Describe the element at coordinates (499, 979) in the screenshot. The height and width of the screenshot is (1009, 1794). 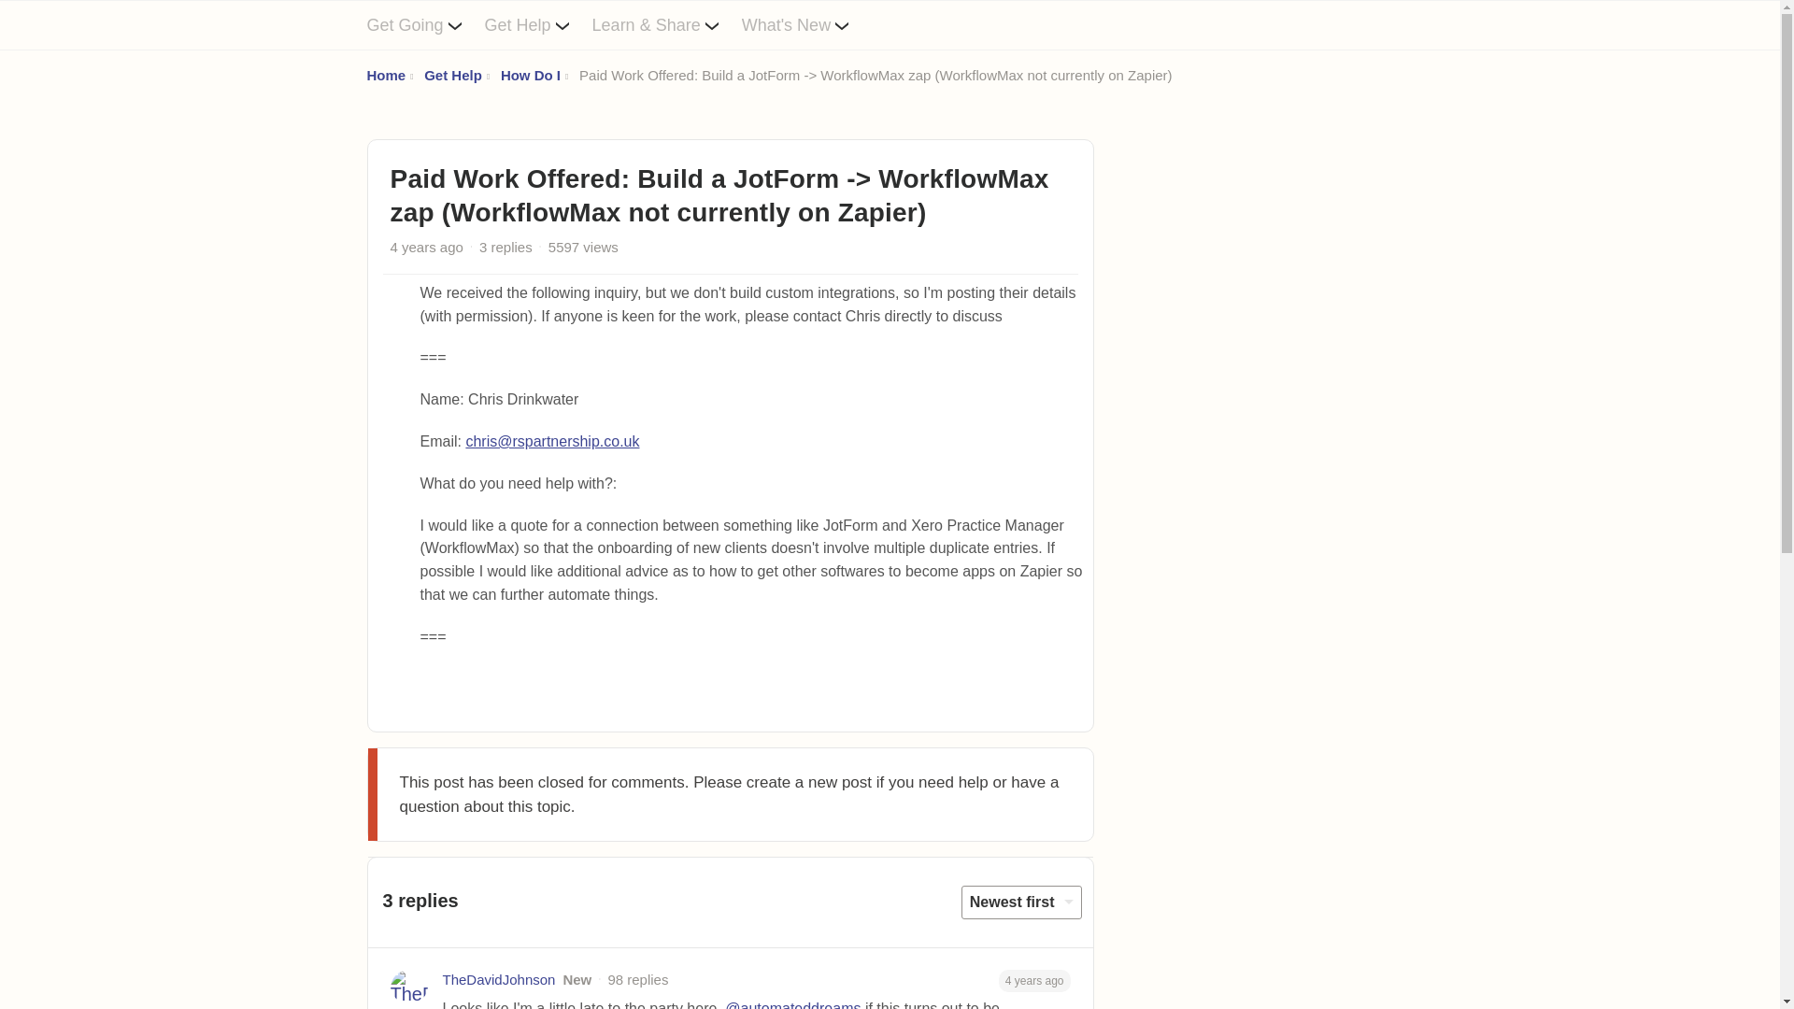
I see `TheDavidJohnson` at that location.